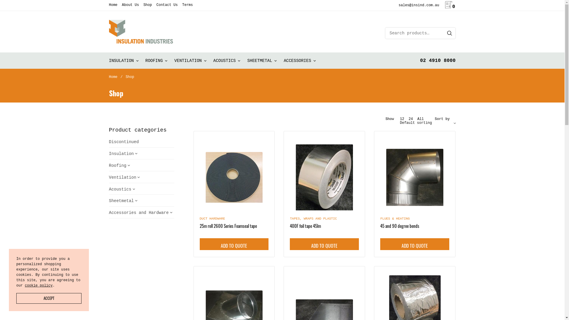 Image resolution: width=569 pixels, height=320 pixels. I want to click on Home, so click(113, 5).